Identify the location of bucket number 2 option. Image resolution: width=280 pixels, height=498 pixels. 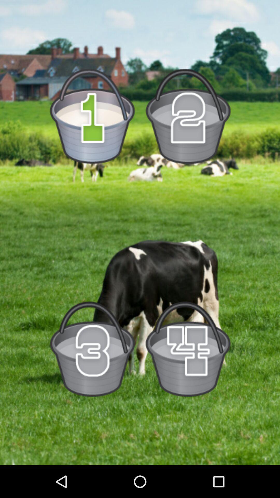
(188, 116).